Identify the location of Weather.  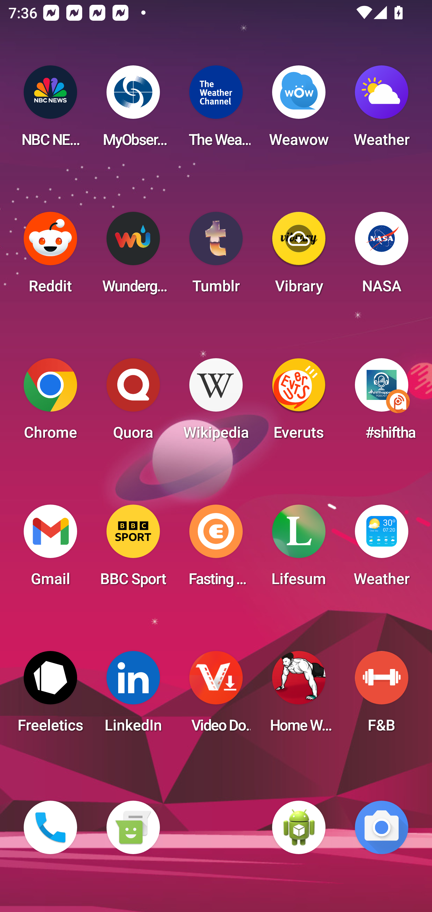
(382, 549).